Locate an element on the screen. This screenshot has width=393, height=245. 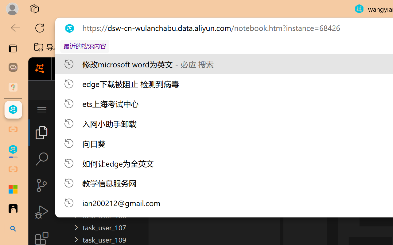
Explorer Section: workspace is located at coordinates (102, 125).